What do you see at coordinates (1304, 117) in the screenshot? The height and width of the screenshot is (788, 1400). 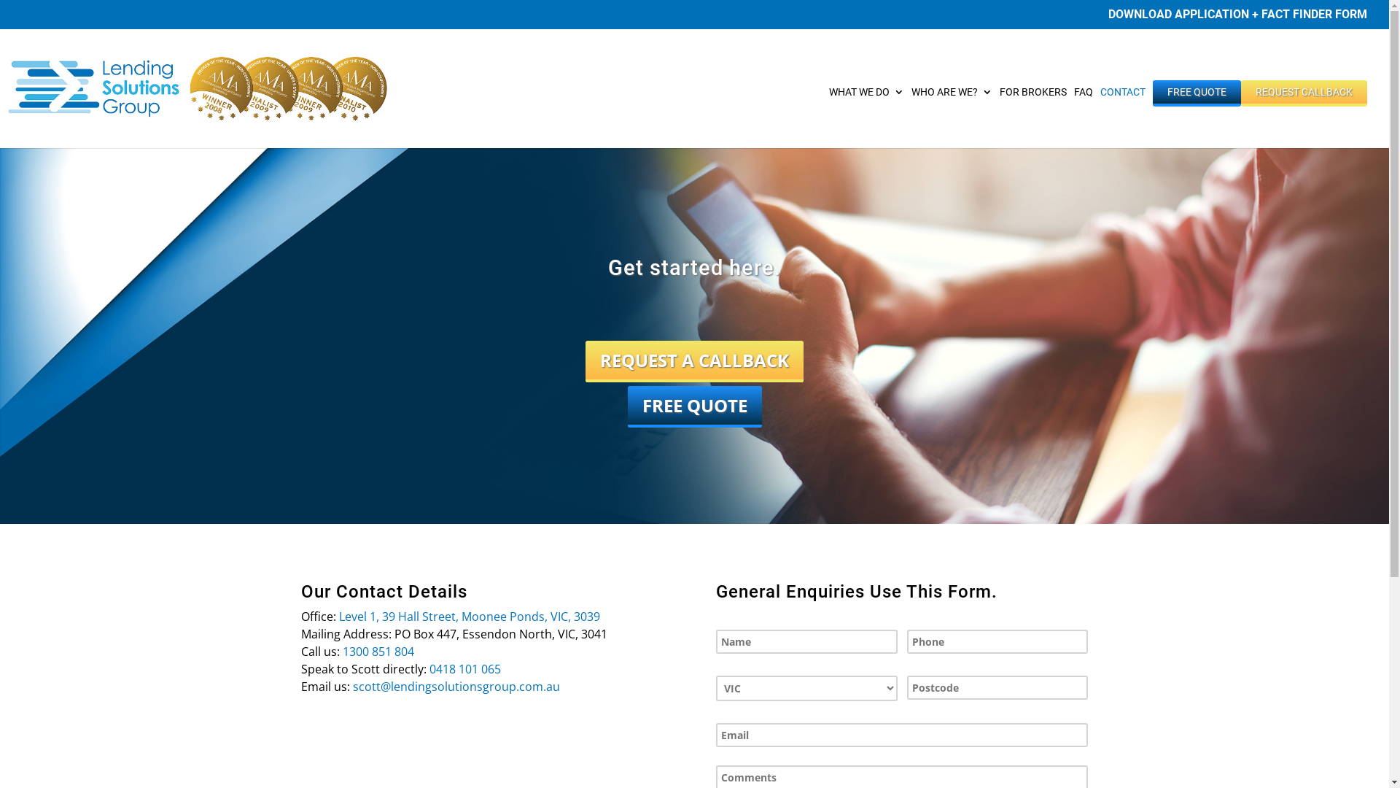 I see `REQUEST CALLBACK` at bounding box center [1304, 117].